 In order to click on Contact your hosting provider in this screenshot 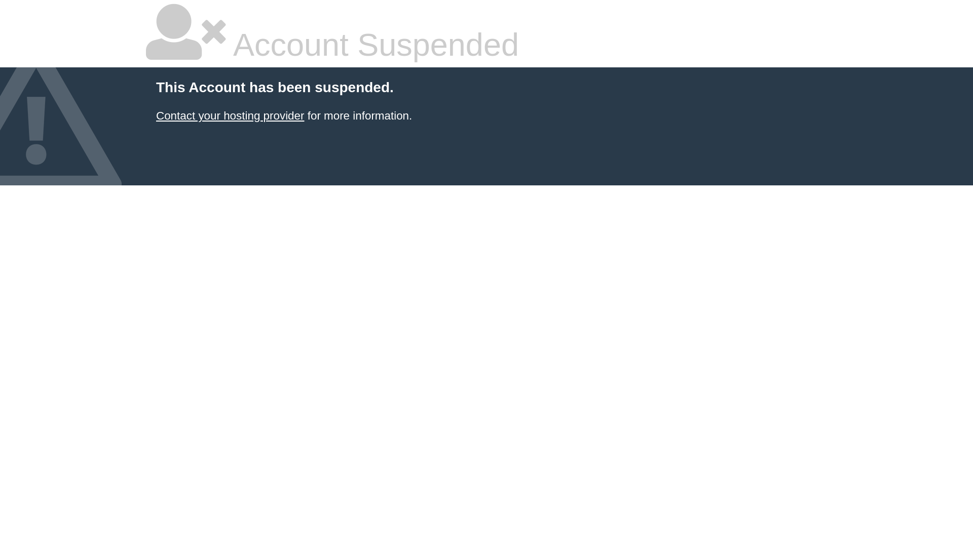, I will do `click(230, 115)`.